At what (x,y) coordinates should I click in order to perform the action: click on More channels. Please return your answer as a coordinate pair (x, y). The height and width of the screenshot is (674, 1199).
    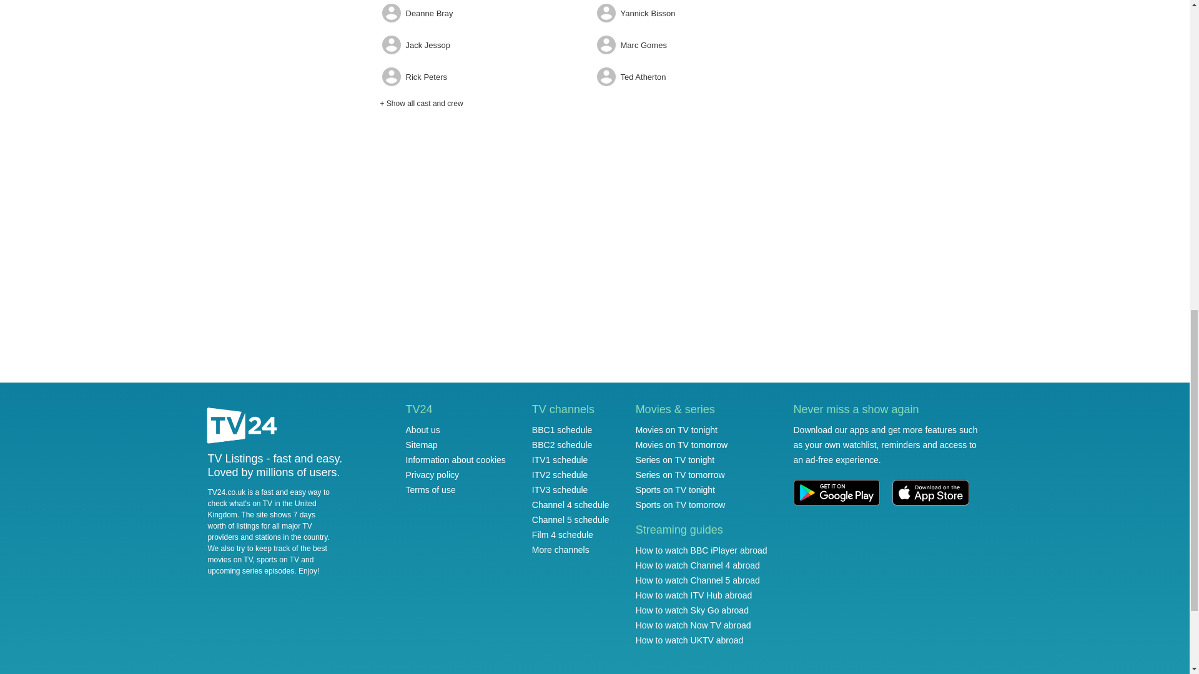
    Looking at the image, I should click on (561, 549).